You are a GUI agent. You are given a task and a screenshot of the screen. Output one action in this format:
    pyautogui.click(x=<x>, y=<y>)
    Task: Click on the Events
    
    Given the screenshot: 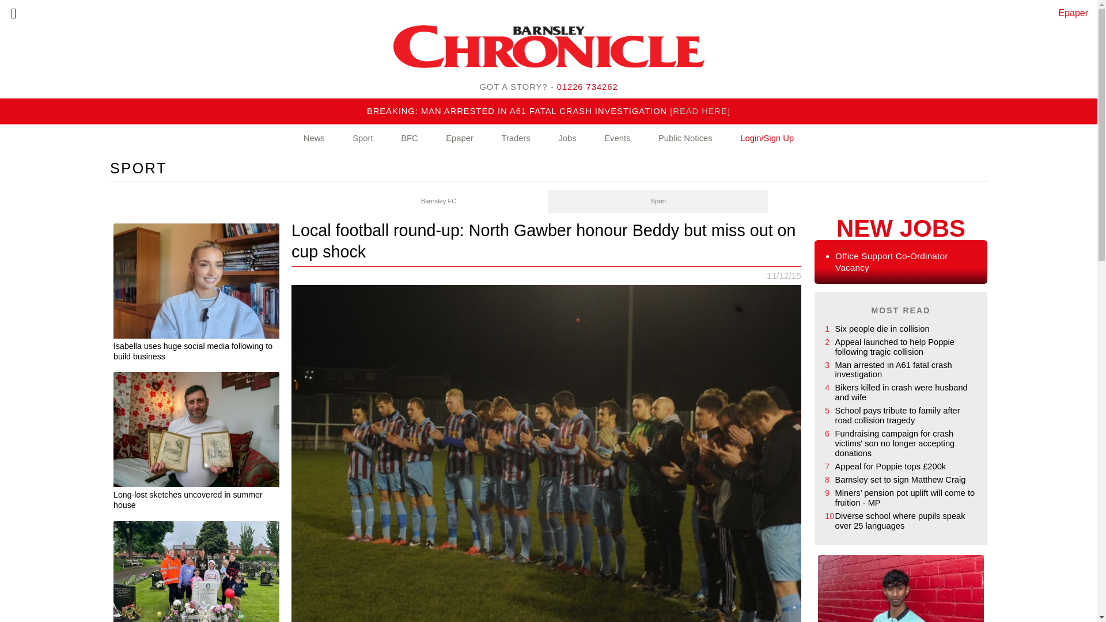 What is the action you would take?
    pyautogui.click(x=617, y=138)
    